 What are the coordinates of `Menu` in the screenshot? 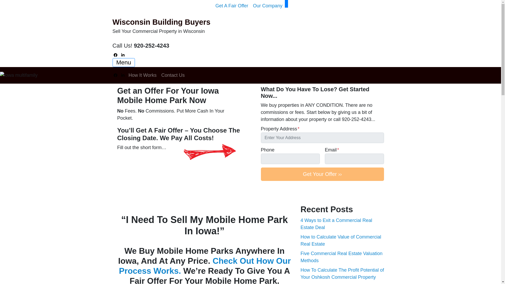 It's located at (124, 63).